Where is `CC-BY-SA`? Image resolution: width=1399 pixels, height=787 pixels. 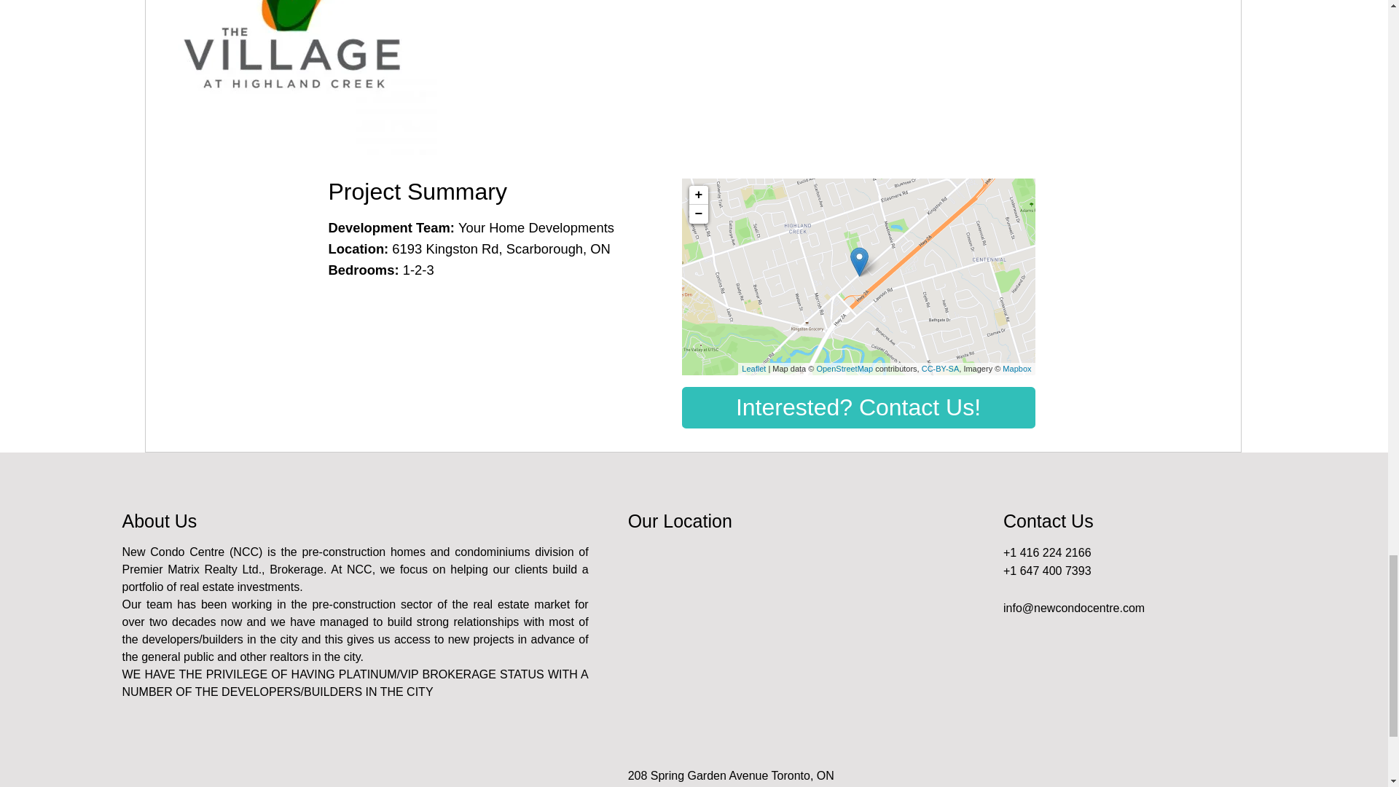 CC-BY-SA is located at coordinates (941, 369).